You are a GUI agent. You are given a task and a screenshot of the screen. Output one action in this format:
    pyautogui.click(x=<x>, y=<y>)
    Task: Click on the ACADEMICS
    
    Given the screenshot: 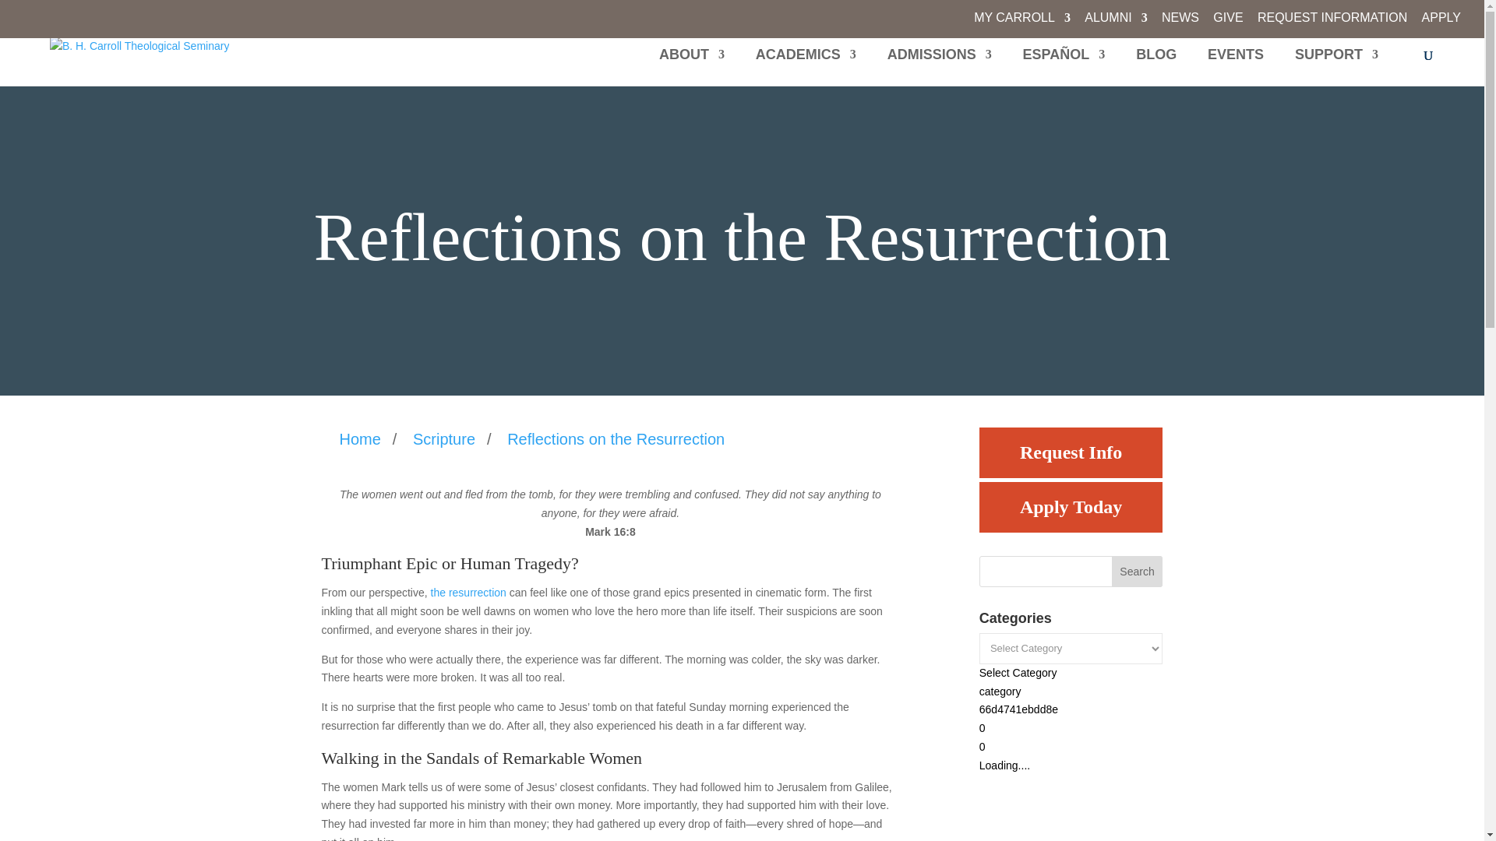 What is the action you would take?
    pyautogui.click(x=806, y=67)
    